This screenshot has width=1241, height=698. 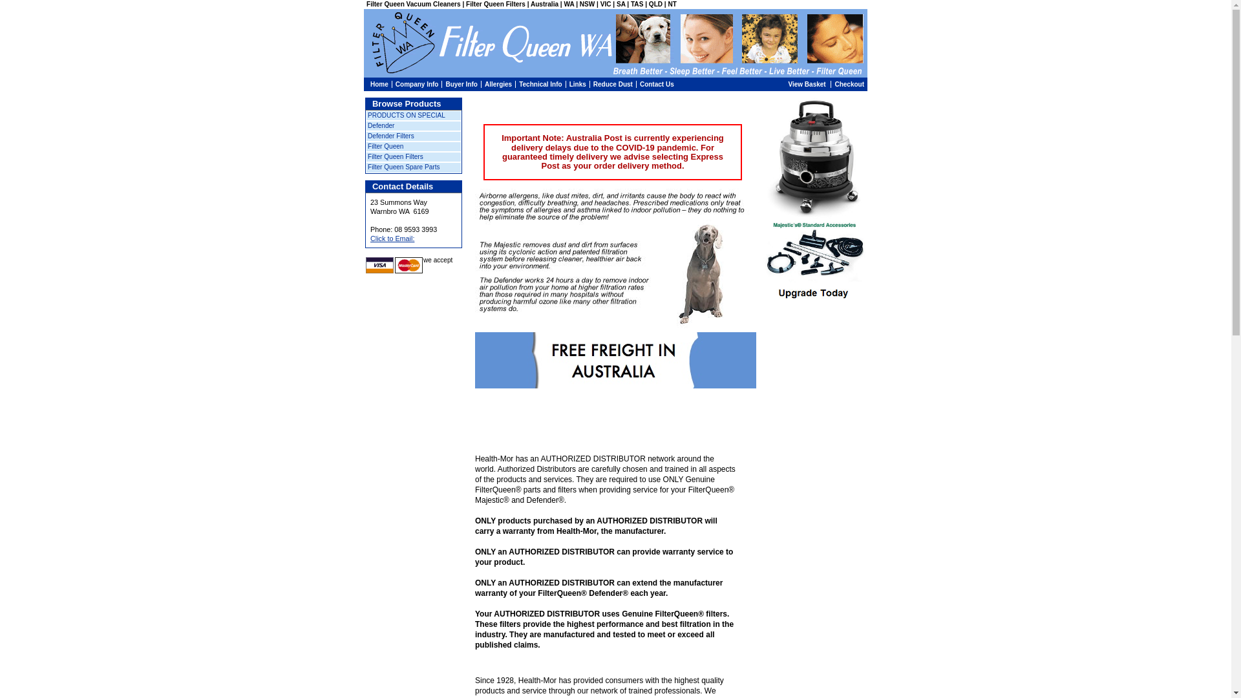 What do you see at coordinates (578, 84) in the screenshot?
I see `Links` at bounding box center [578, 84].